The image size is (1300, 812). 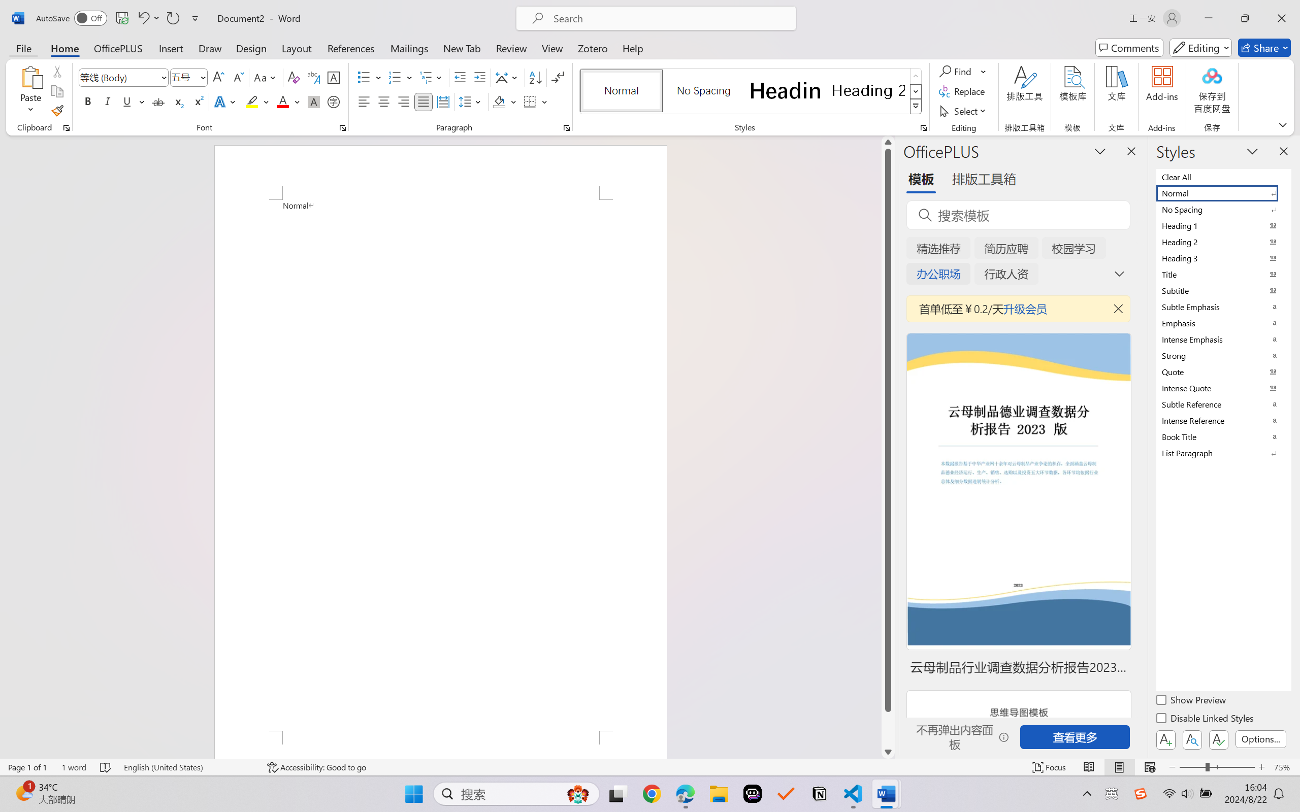 I want to click on Insert, so click(x=171, y=48).